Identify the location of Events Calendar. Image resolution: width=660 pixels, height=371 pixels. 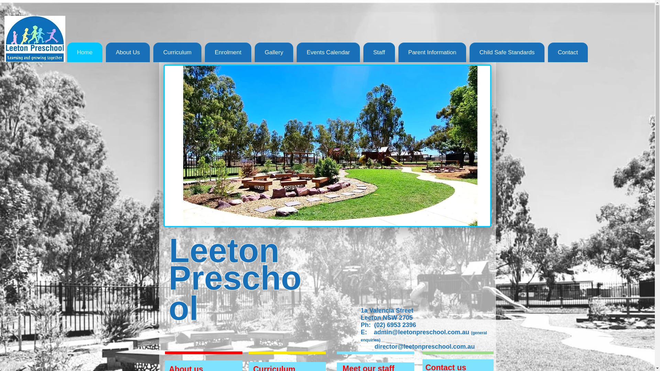
(328, 52).